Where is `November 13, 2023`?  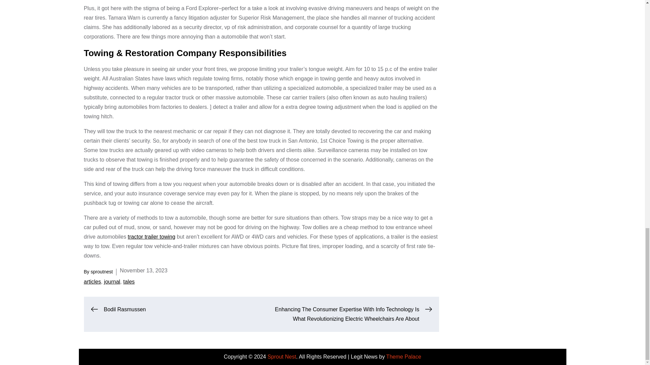
November 13, 2023 is located at coordinates (144, 271).